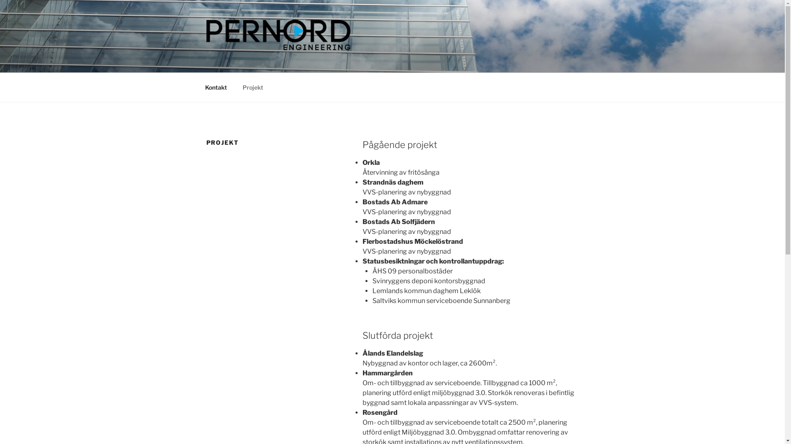 Image resolution: width=791 pixels, height=444 pixels. What do you see at coordinates (253, 87) in the screenshot?
I see `Projekt` at bounding box center [253, 87].